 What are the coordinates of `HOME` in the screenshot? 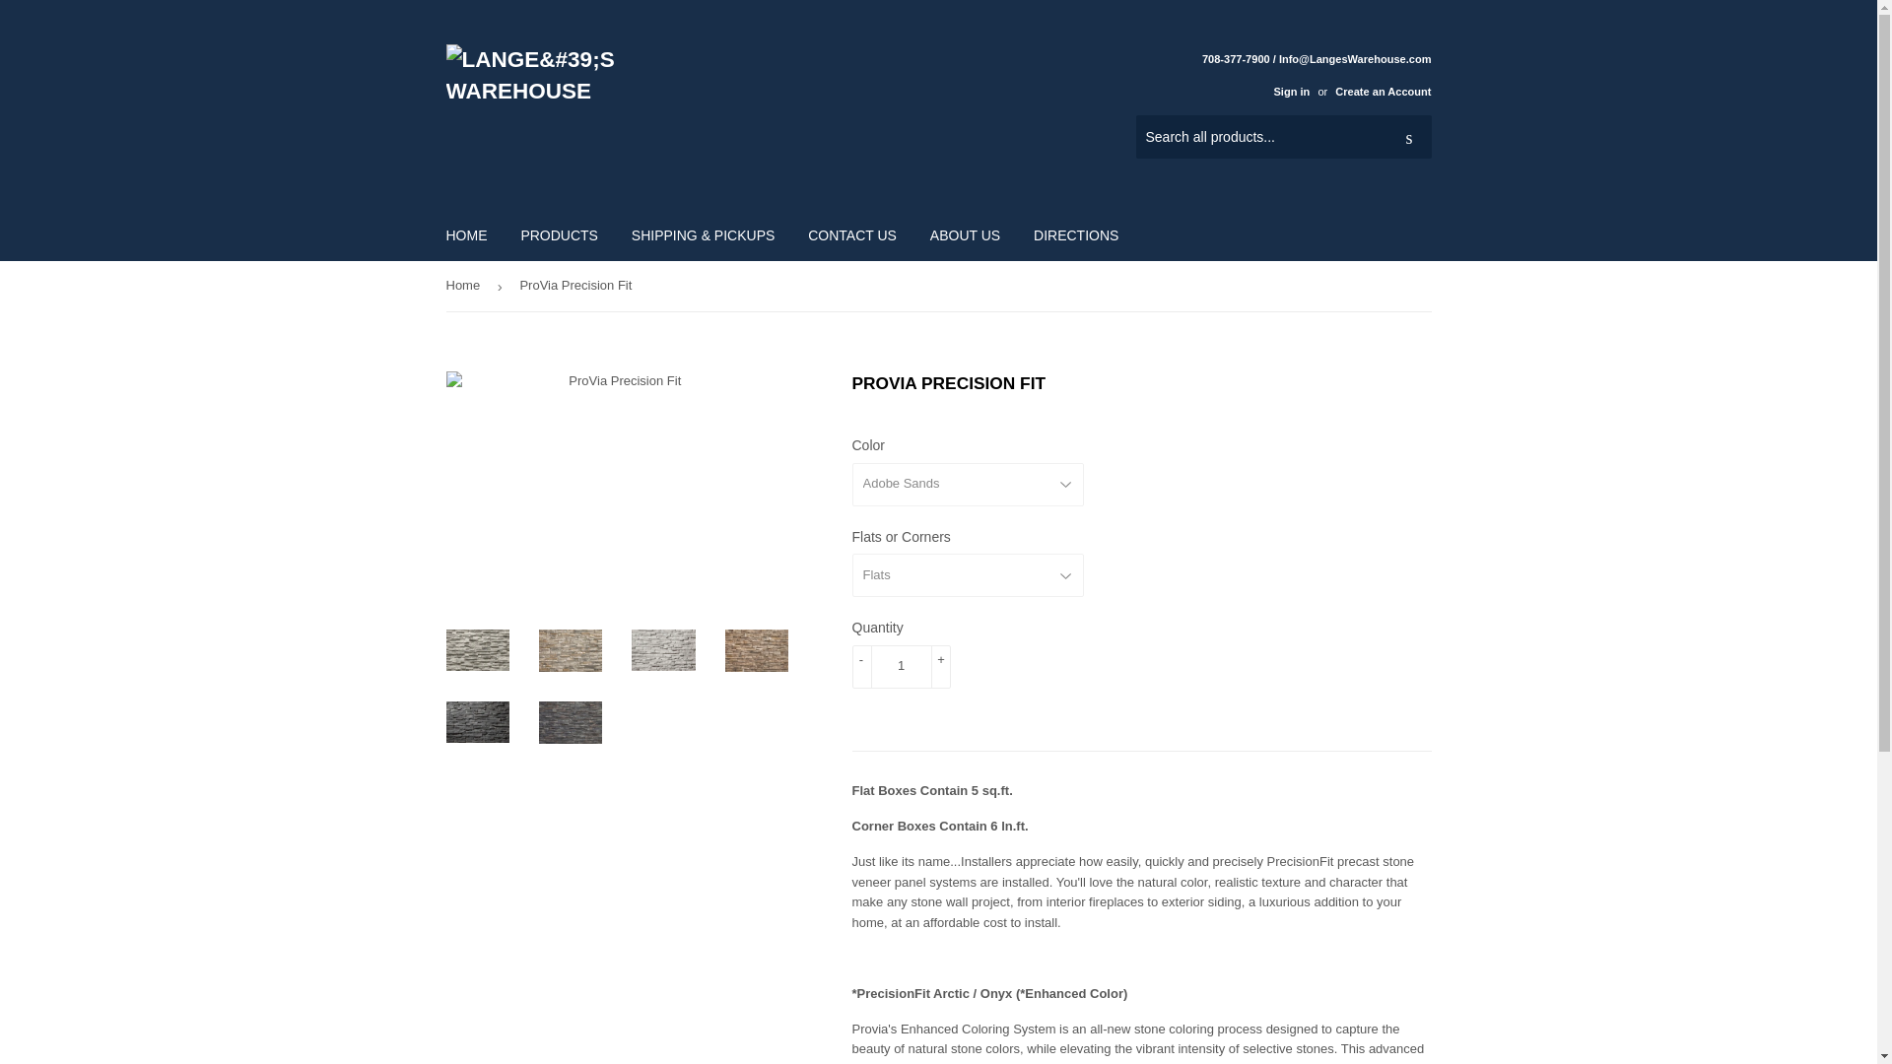 It's located at (467, 234).